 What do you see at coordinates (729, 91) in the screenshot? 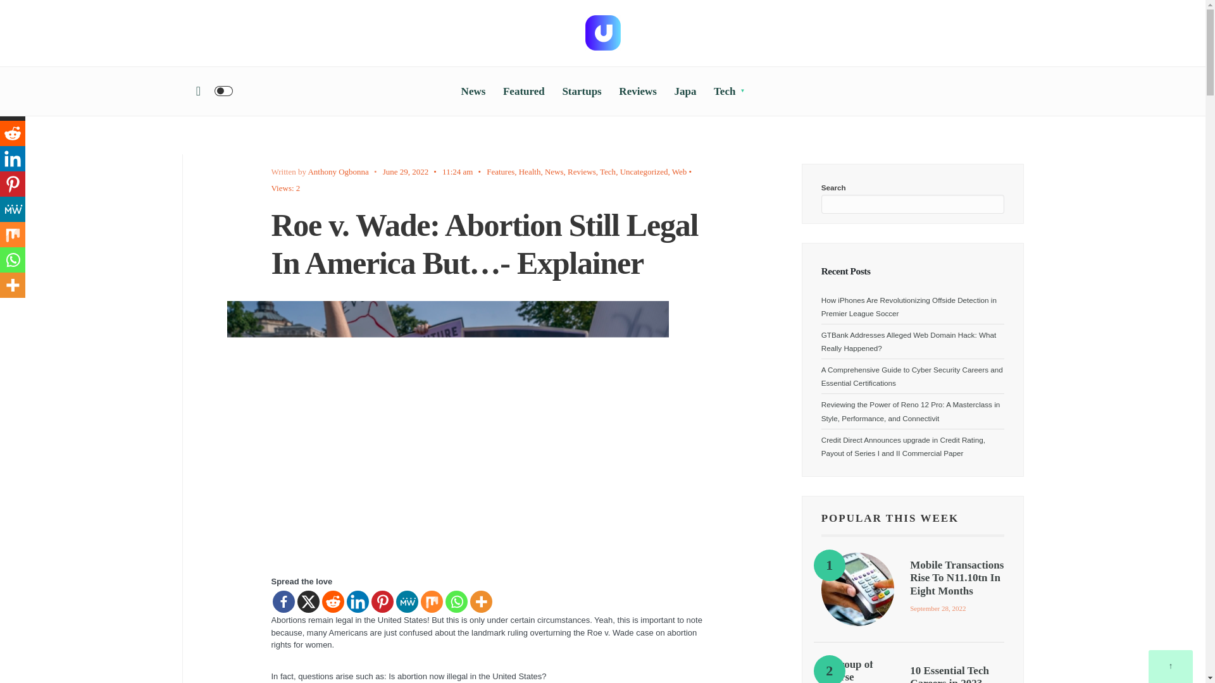
I see `Tech` at bounding box center [729, 91].